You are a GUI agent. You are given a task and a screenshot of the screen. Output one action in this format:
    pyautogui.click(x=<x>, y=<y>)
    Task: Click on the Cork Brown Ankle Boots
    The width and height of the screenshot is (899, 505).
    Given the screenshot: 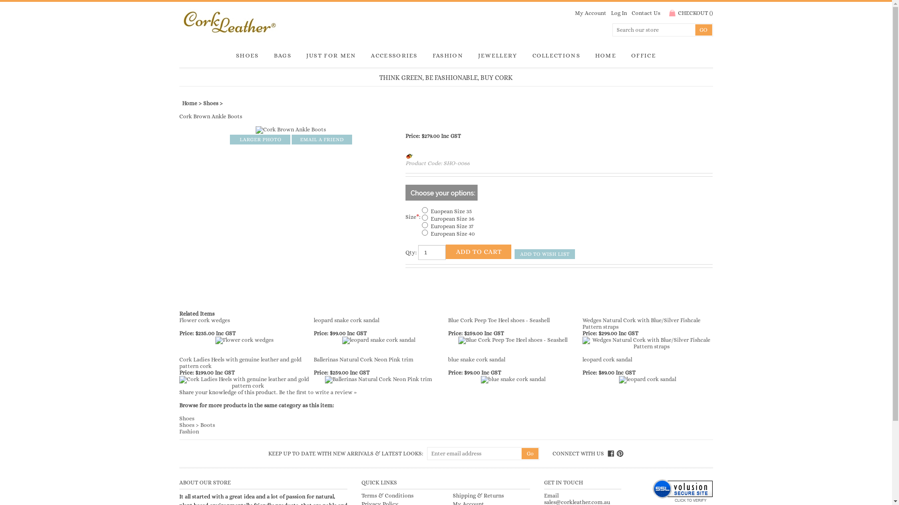 What is the action you would take?
    pyautogui.click(x=291, y=130)
    